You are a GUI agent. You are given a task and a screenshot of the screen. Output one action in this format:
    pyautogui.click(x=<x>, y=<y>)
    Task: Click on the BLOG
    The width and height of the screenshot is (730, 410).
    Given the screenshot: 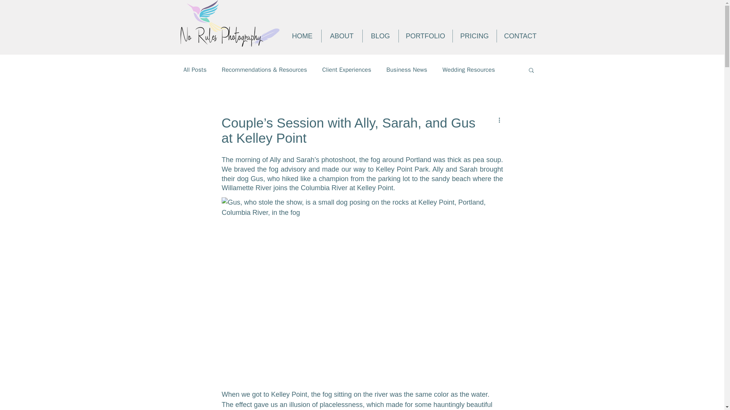 What is the action you would take?
    pyautogui.click(x=380, y=36)
    